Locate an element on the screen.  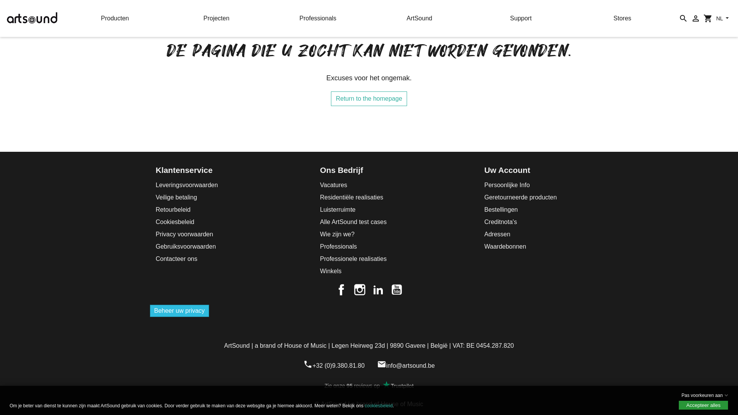
Cookiesbeleid is located at coordinates (175, 222).